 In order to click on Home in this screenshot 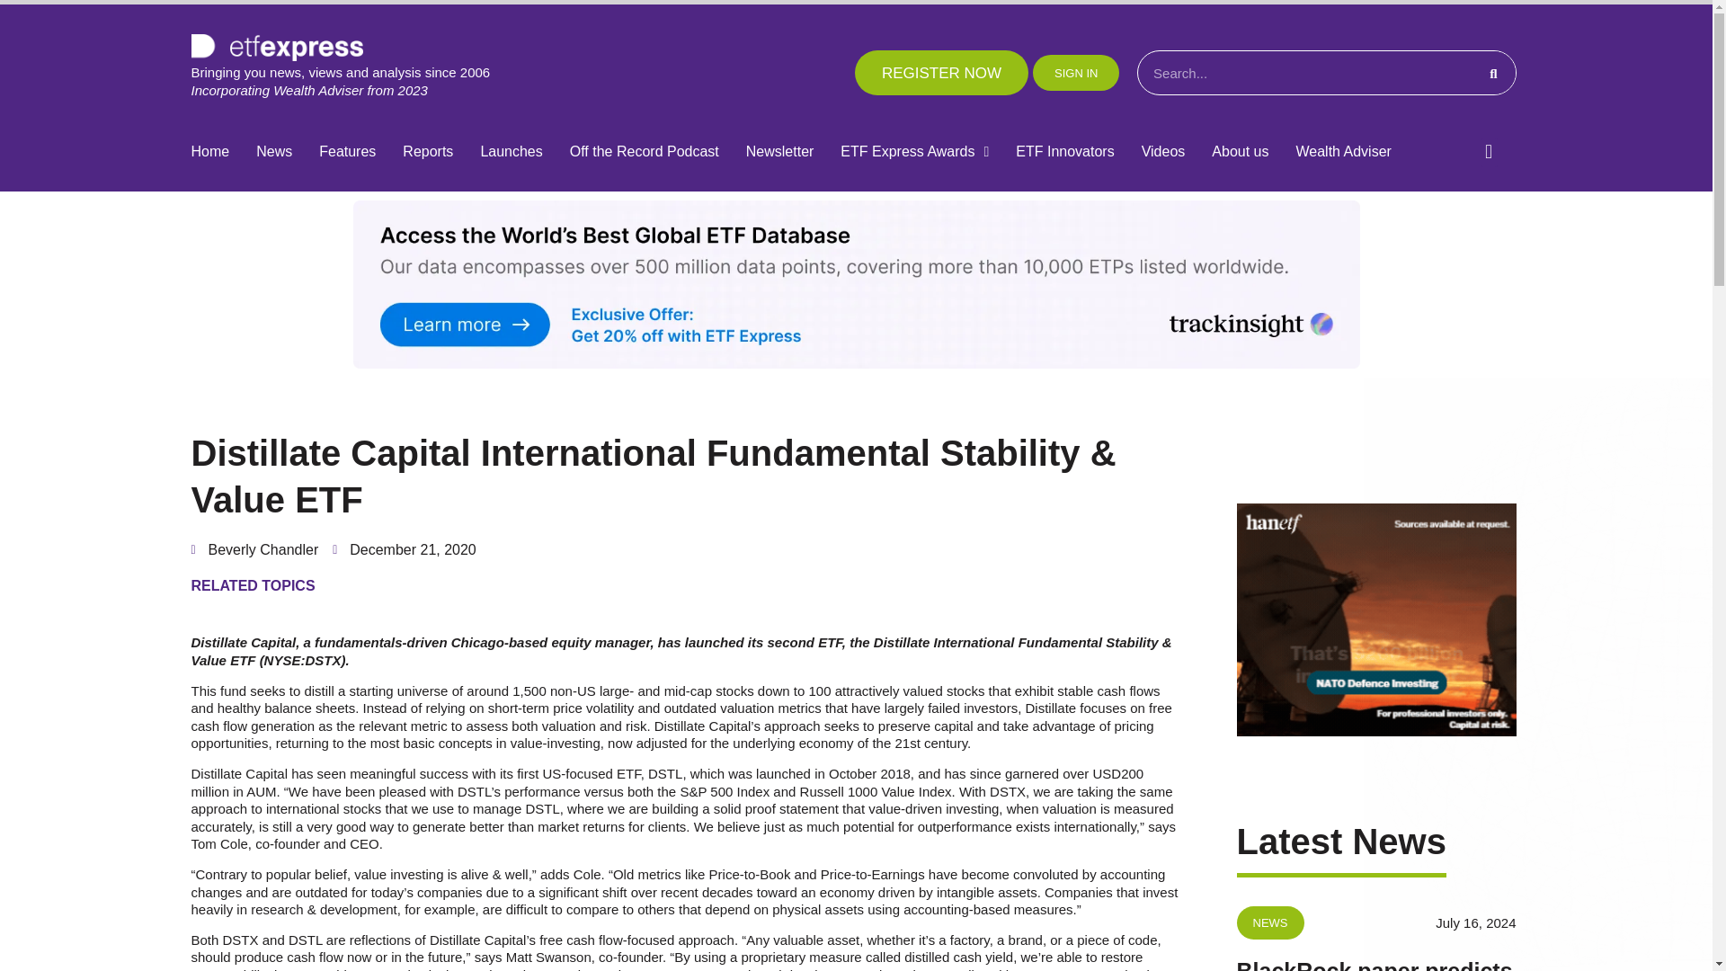, I will do `click(209, 152)`.